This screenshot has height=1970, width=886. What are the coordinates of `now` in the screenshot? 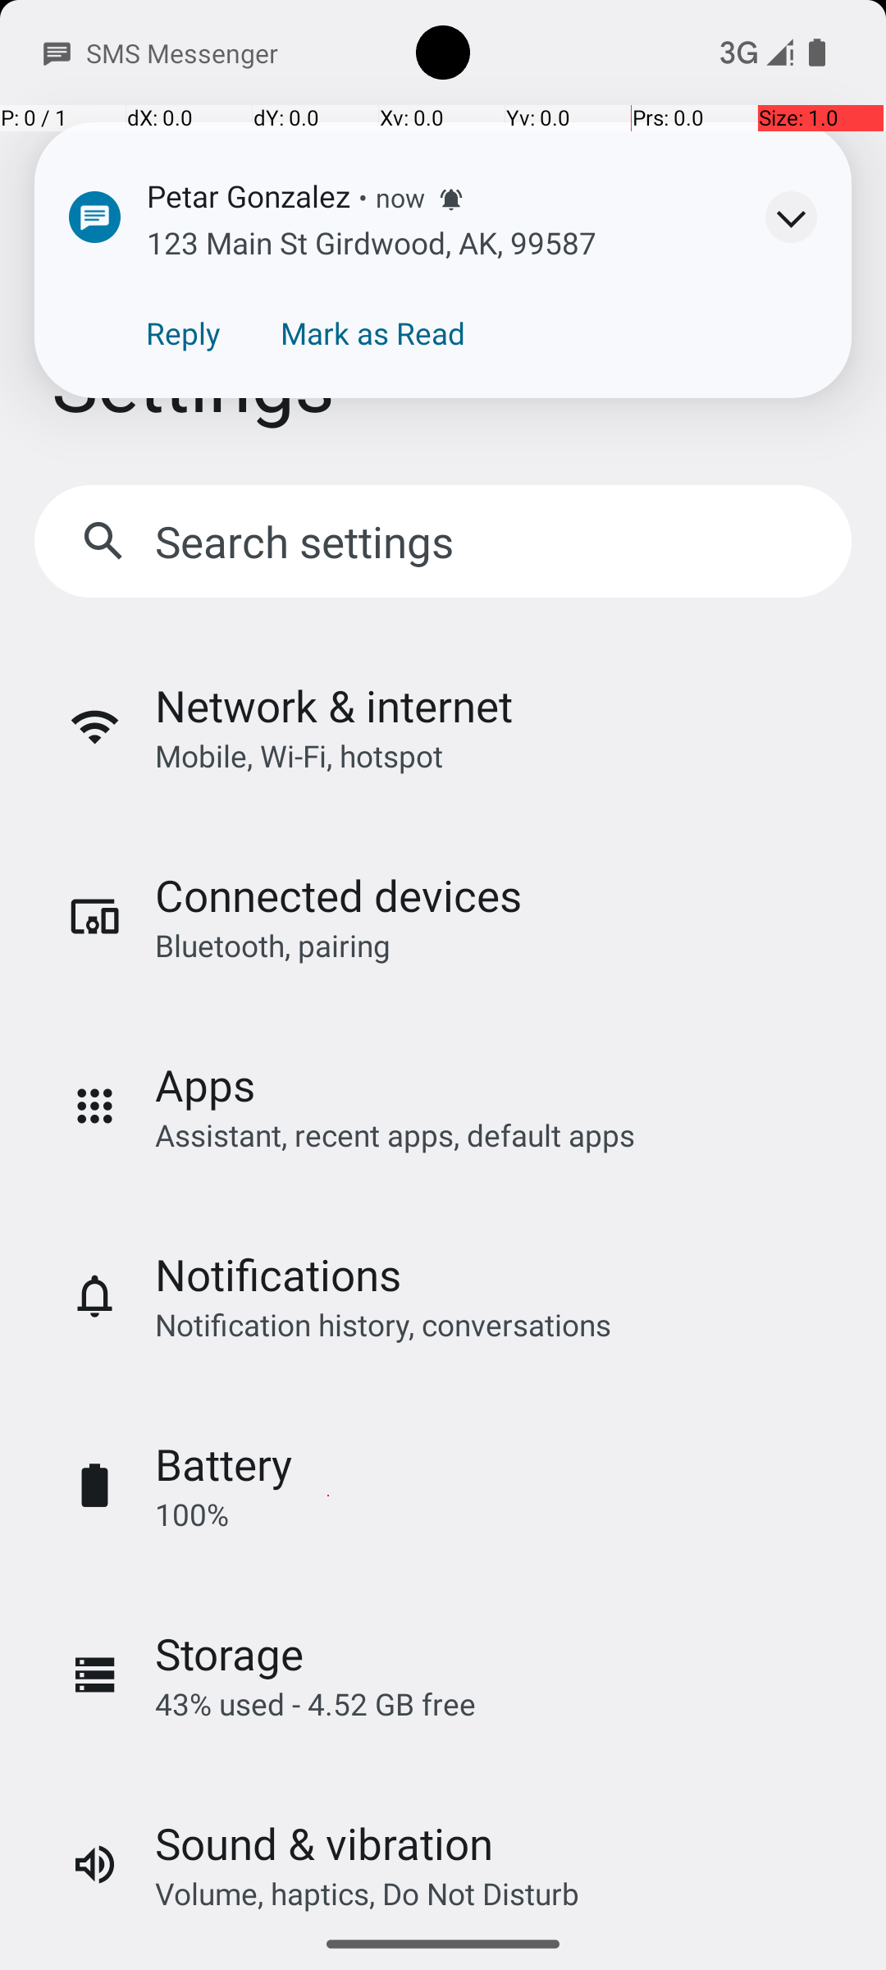 It's located at (400, 197).